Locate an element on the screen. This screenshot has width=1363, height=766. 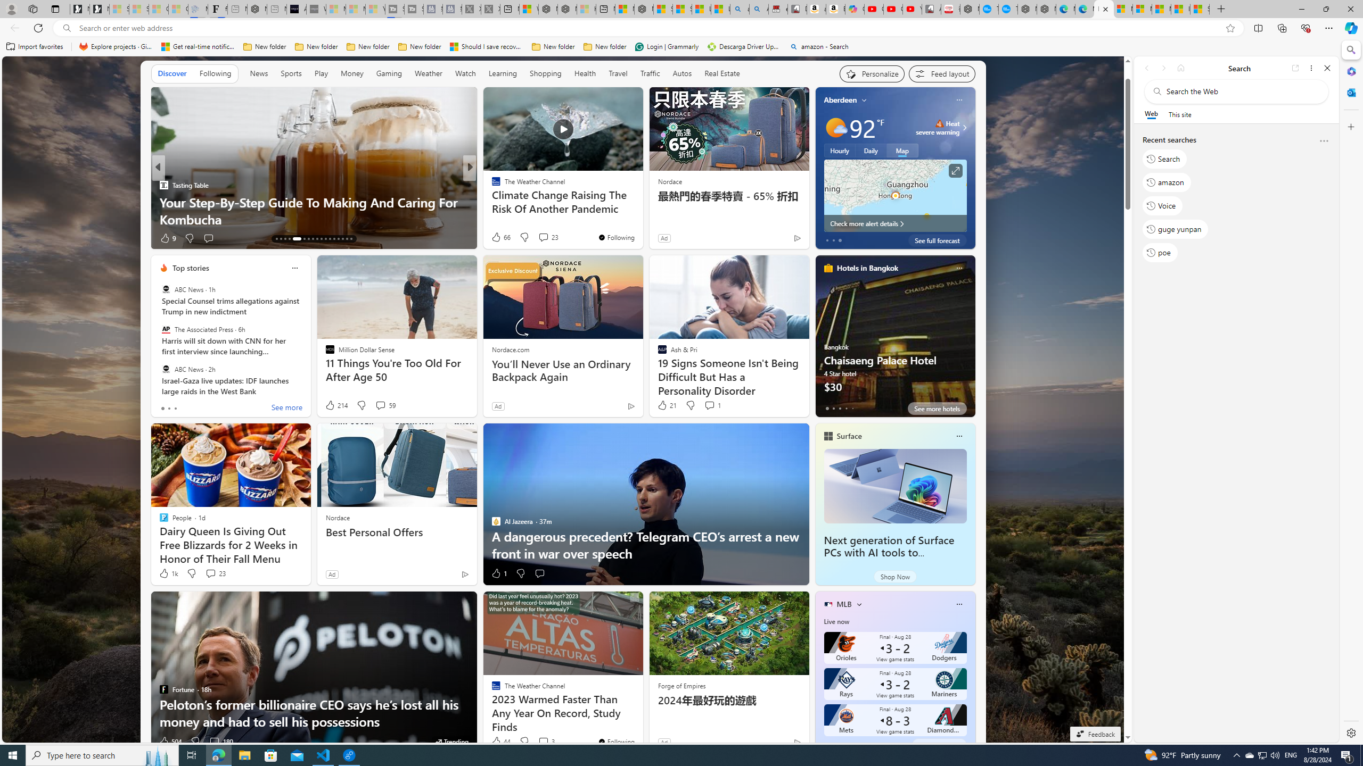
This story is trending is located at coordinates (450, 742).